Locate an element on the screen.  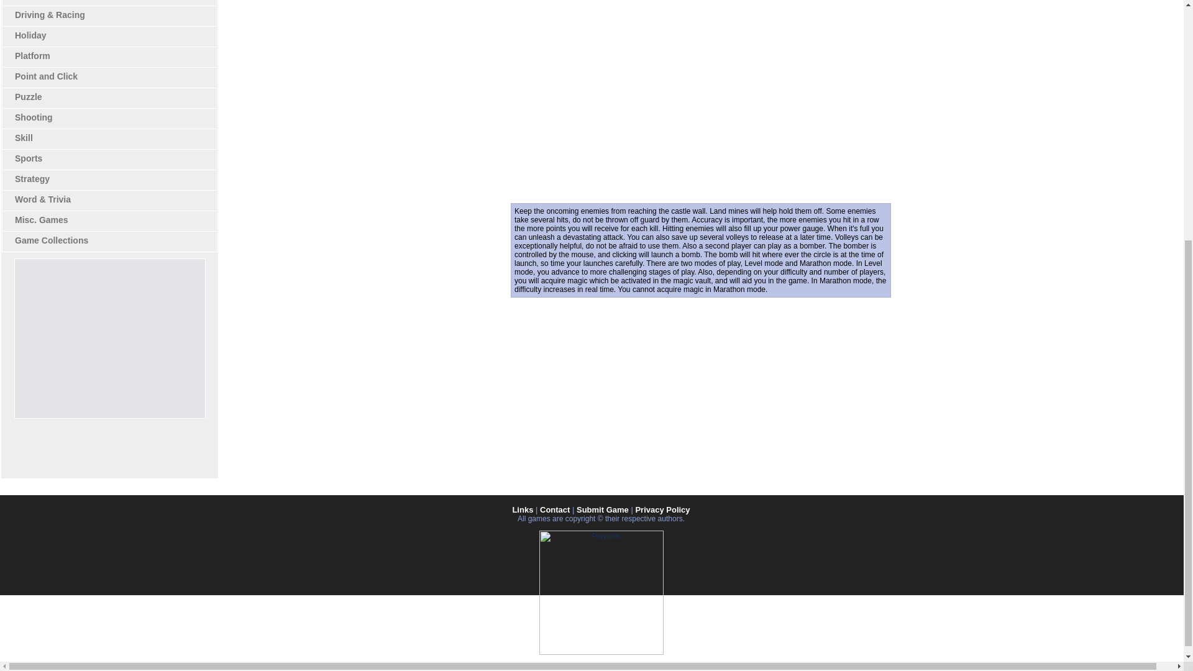
Sports is located at coordinates (28, 158).